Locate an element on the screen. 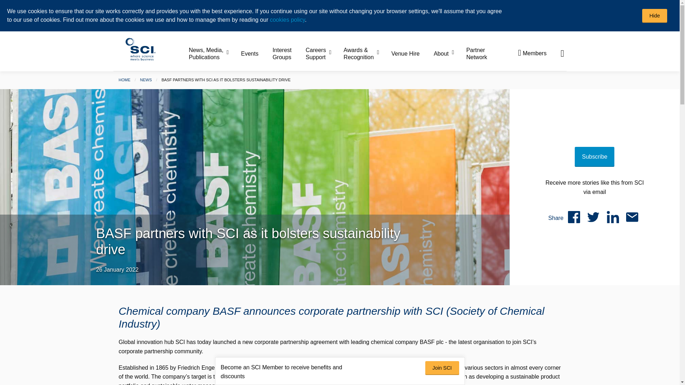  News, Media, Publications is located at coordinates (214, 54).